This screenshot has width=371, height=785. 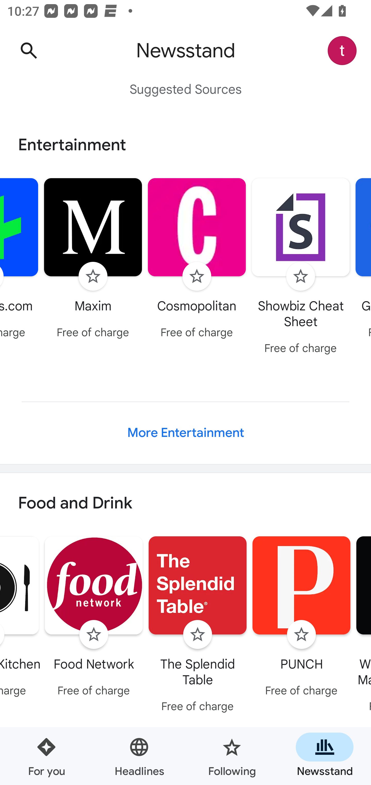 I want to click on Follow, so click(x=93, y=276).